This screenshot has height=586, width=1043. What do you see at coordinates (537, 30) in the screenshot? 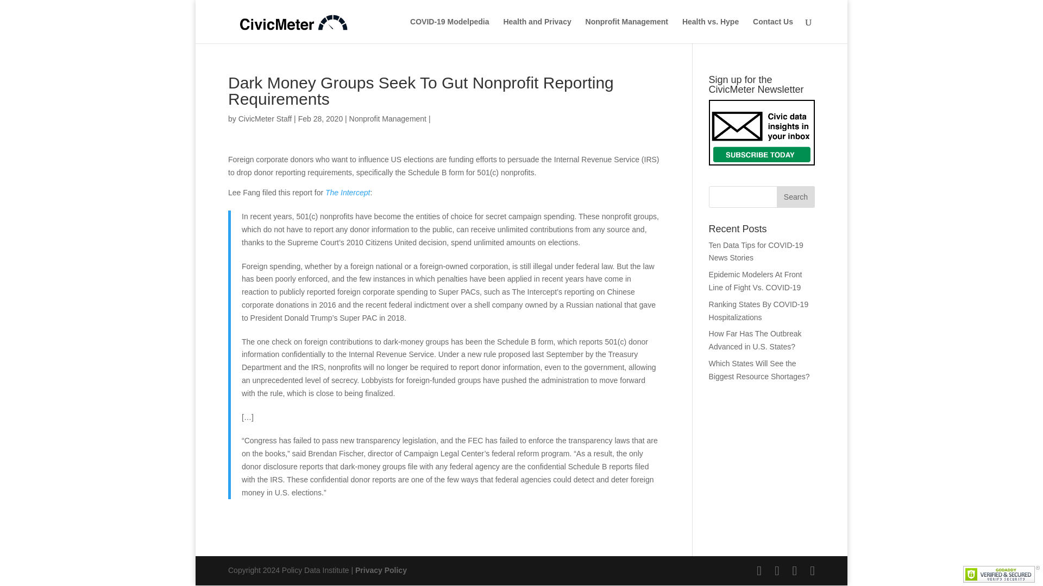
I see `Health and Privacy` at bounding box center [537, 30].